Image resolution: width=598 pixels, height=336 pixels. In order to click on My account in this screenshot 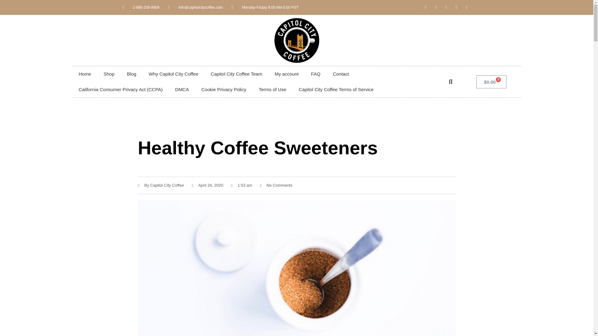, I will do `click(287, 74)`.